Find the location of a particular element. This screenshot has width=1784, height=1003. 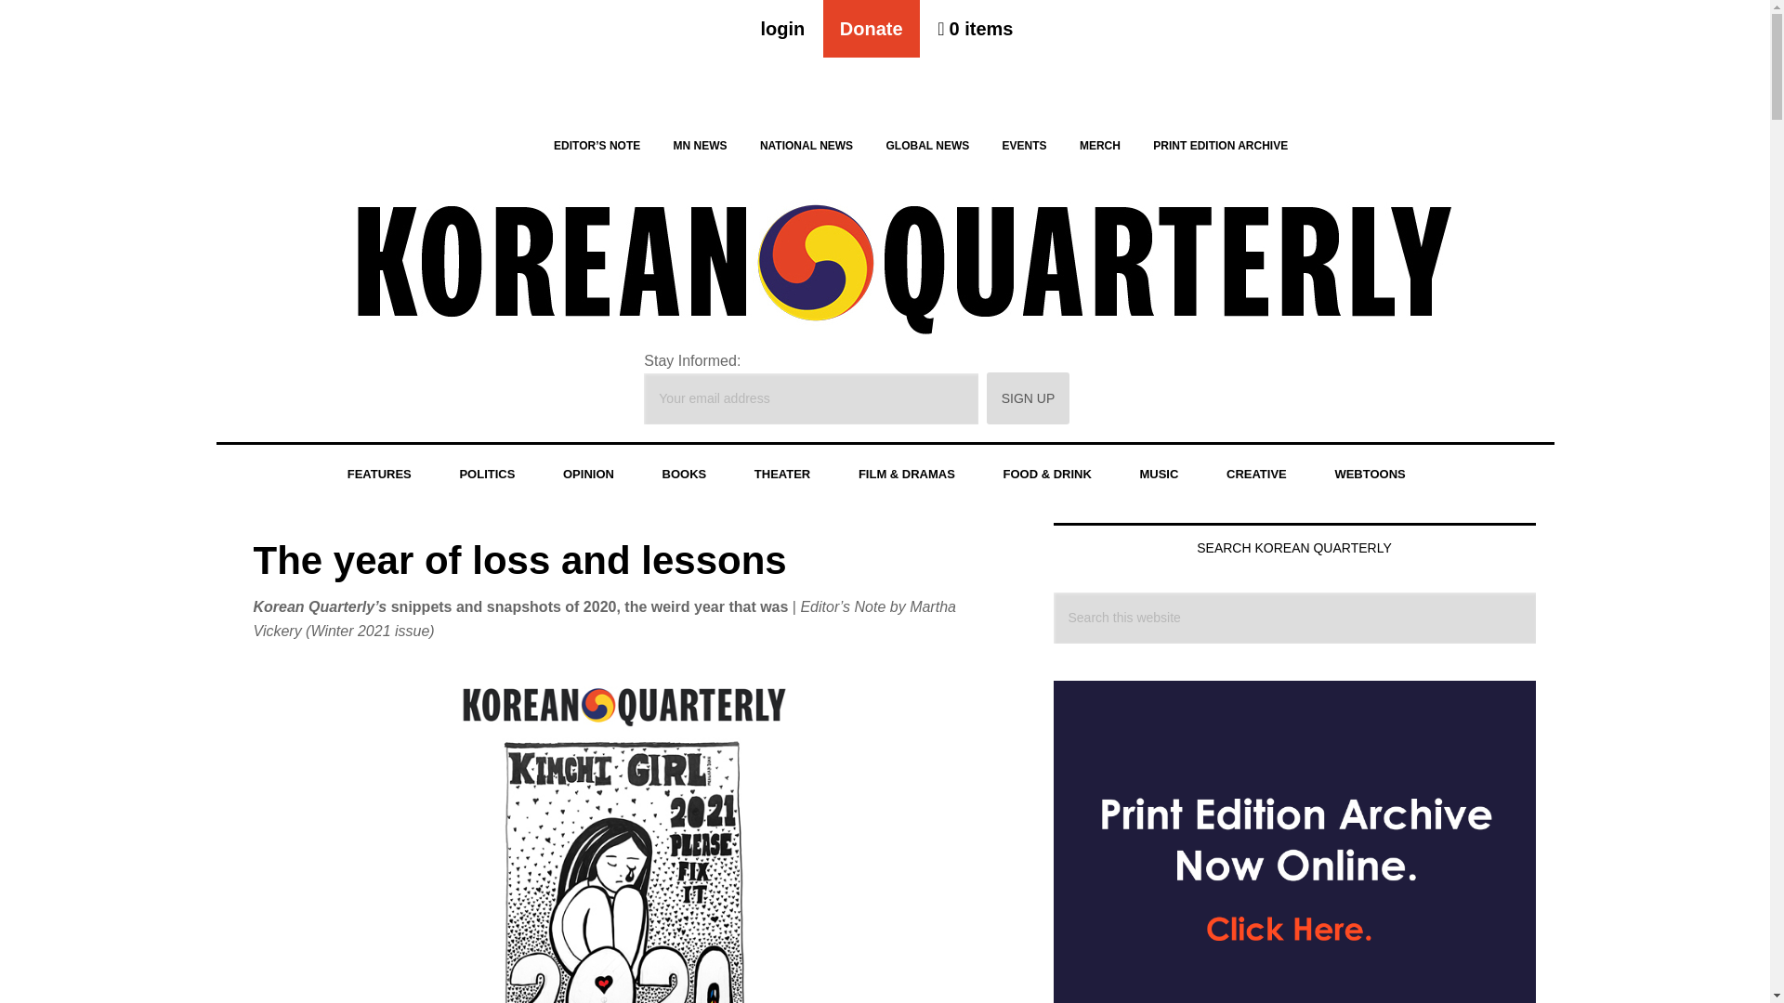

NATIONAL NEWS is located at coordinates (807, 145).